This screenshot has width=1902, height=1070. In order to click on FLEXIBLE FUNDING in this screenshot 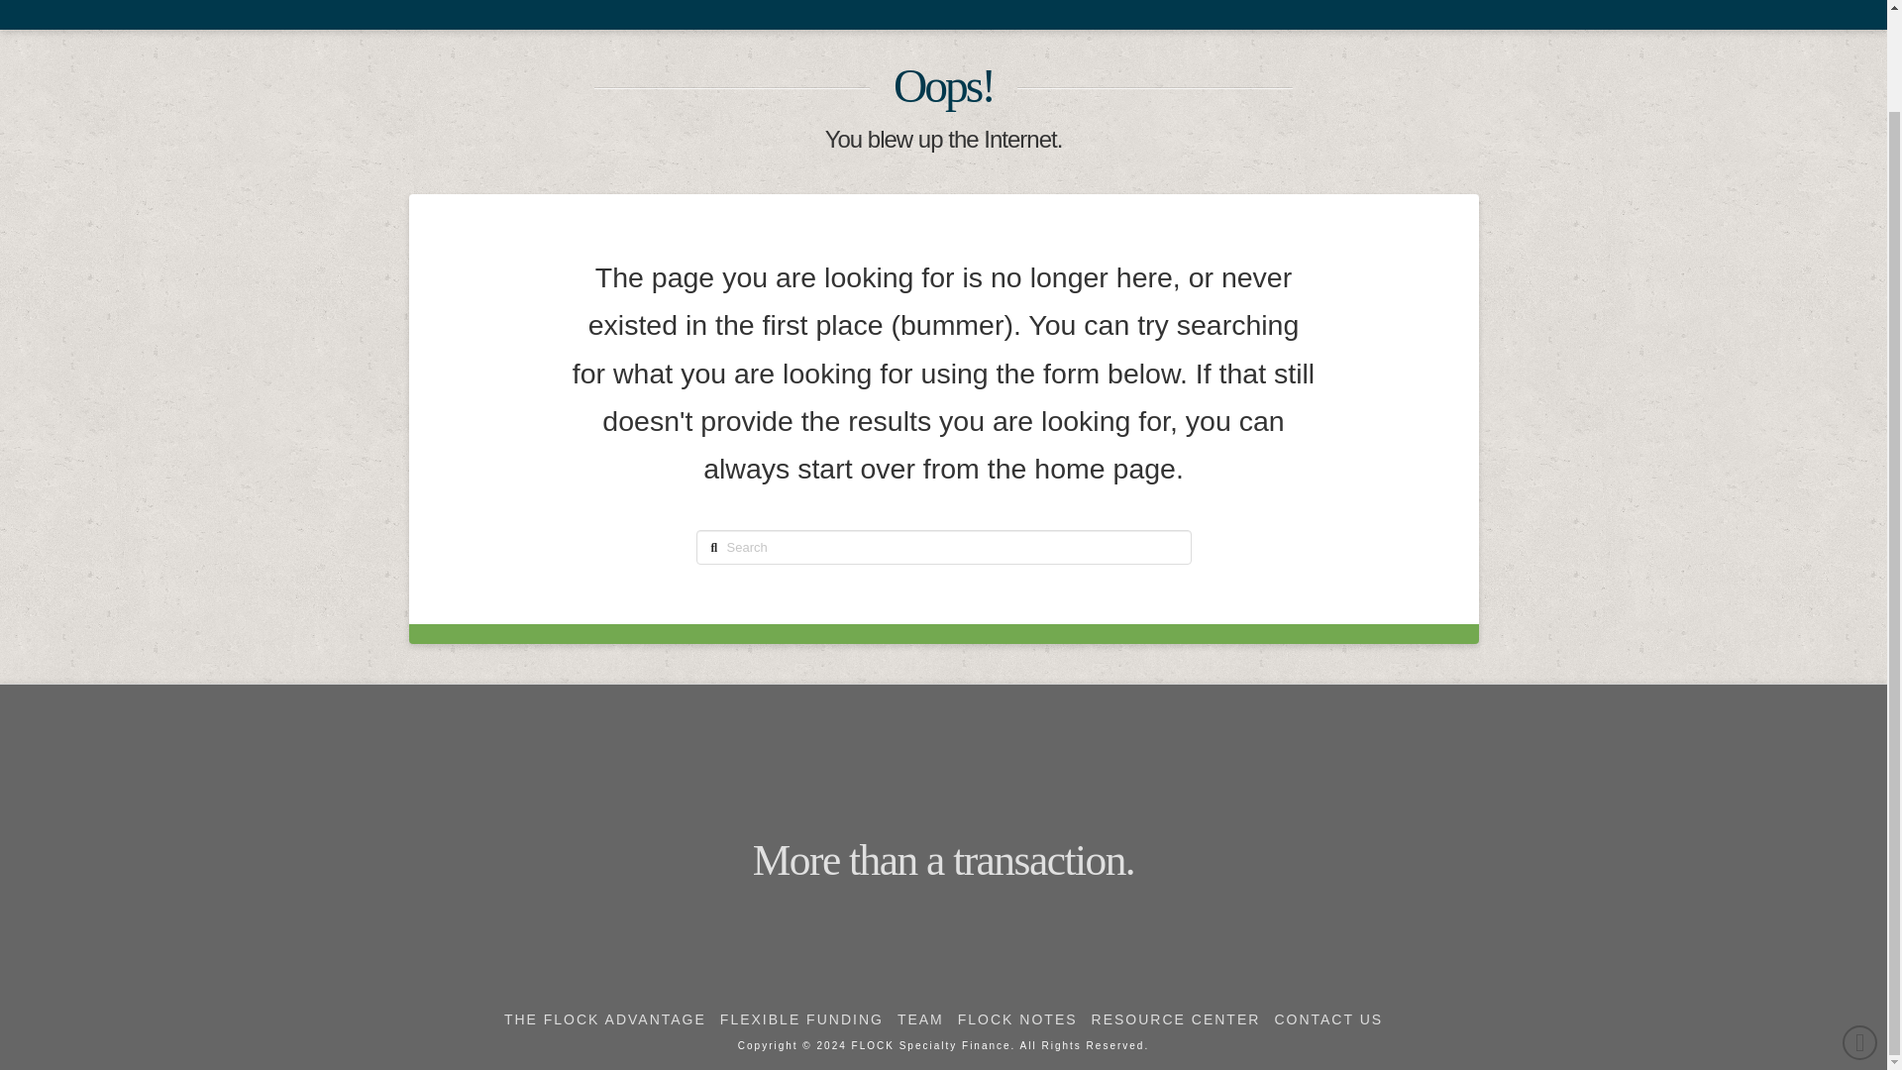, I will do `click(776, 4)`.